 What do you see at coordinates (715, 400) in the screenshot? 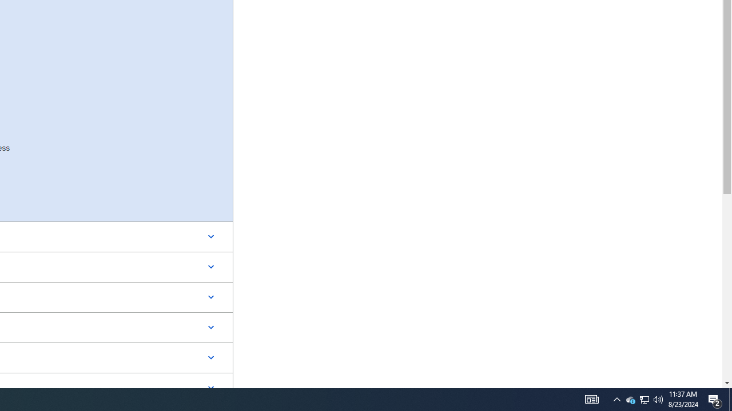
I see `Notification Chevron` at bounding box center [715, 400].